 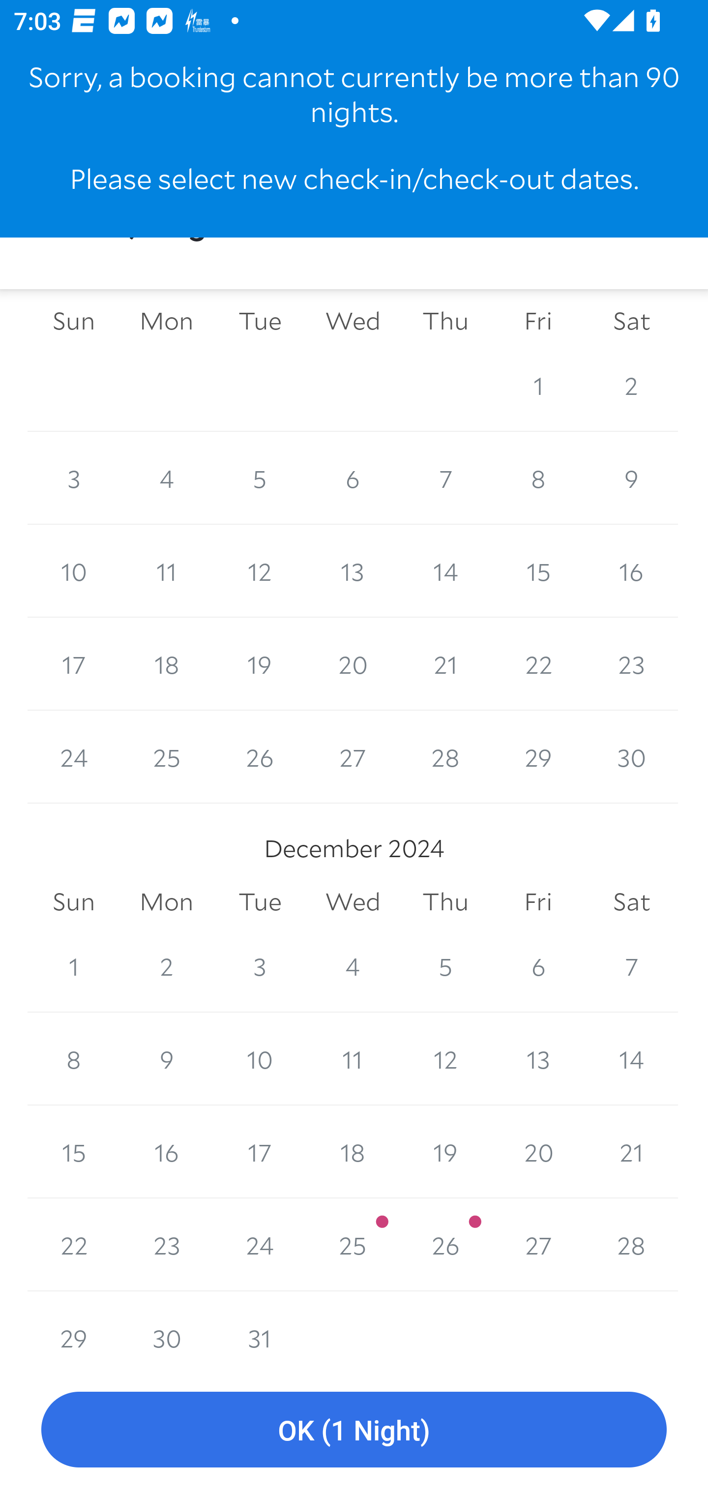 What do you see at coordinates (353, 901) in the screenshot?
I see `Wed` at bounding box center [353, 901].